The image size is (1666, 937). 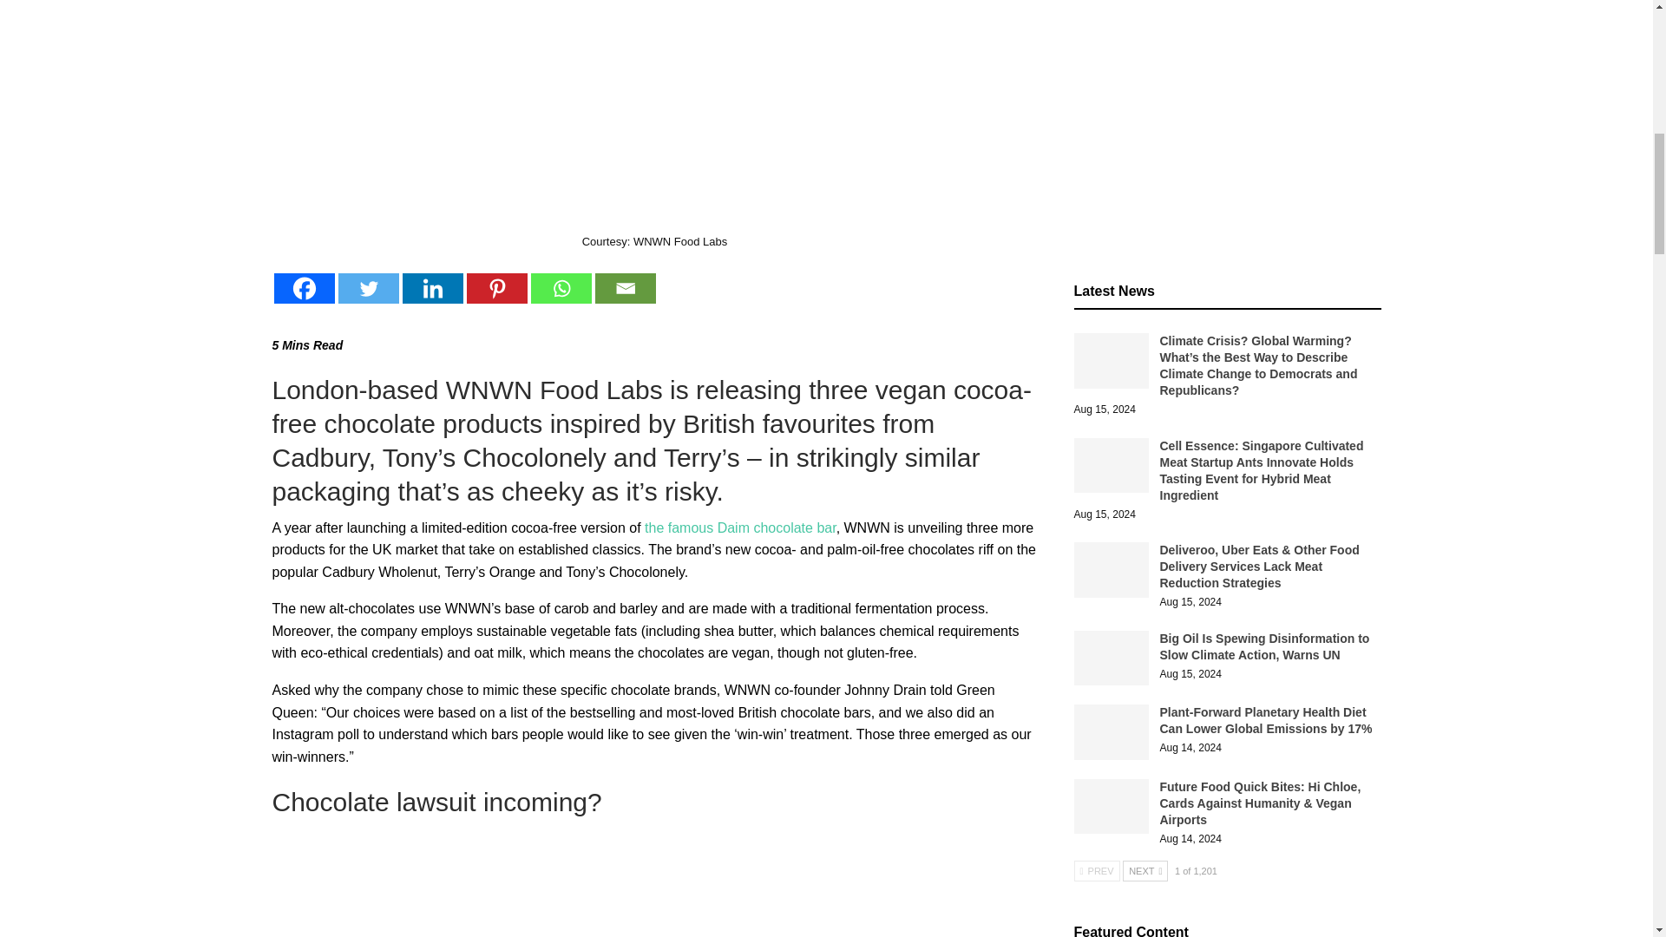 I want to click on Linkedin, so click(x=432, y=288).